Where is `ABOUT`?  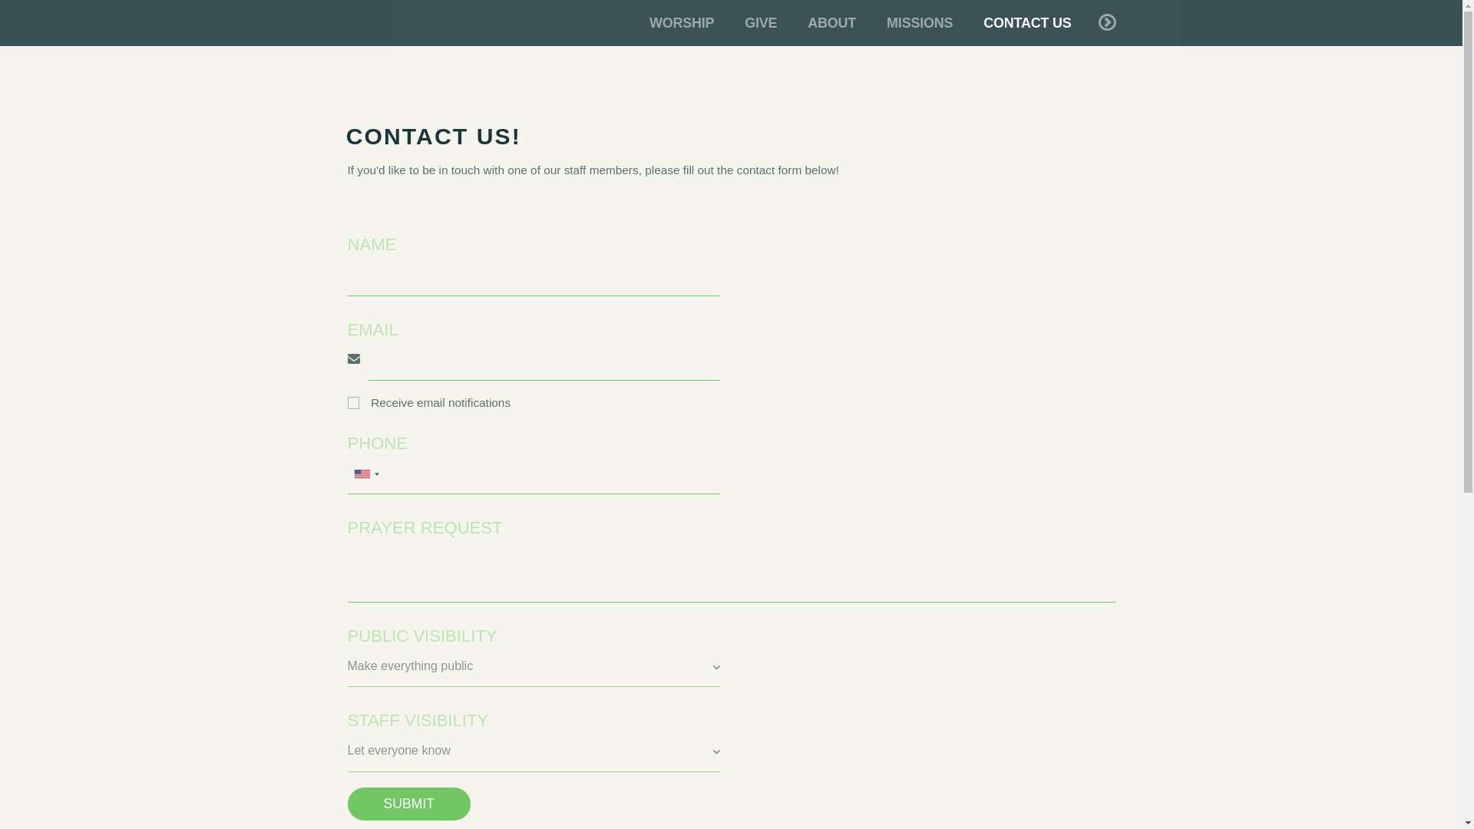 ABOUT is located at coordinates (831, 23).